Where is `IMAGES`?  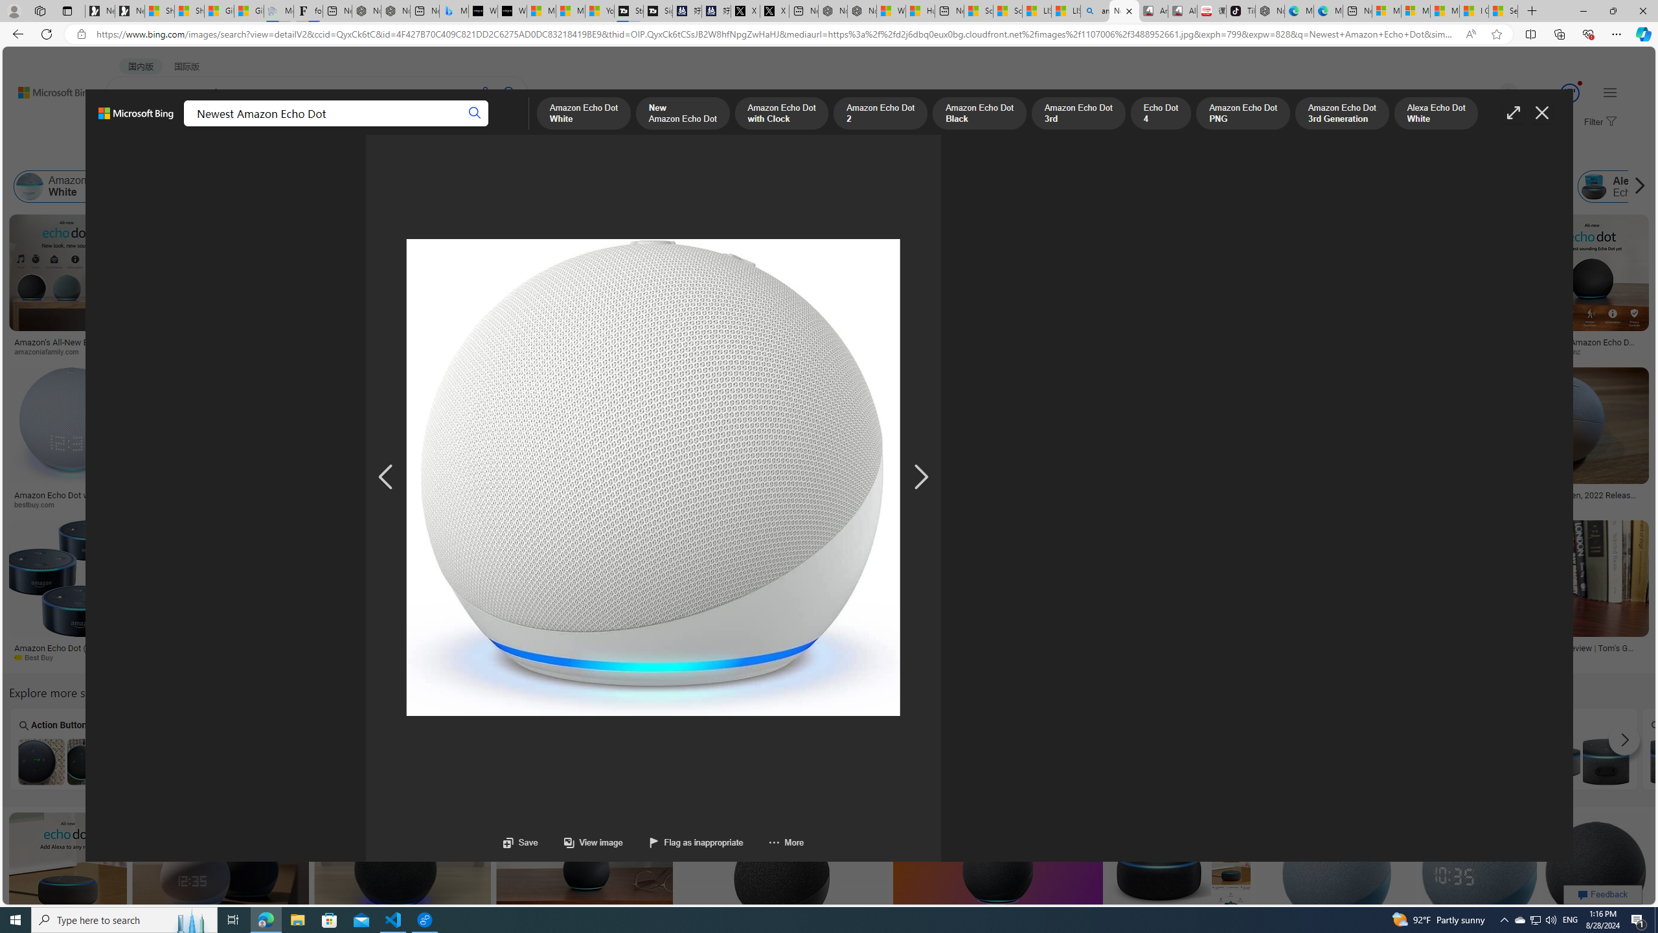 IMAGES is located at coordinates (177, 128).